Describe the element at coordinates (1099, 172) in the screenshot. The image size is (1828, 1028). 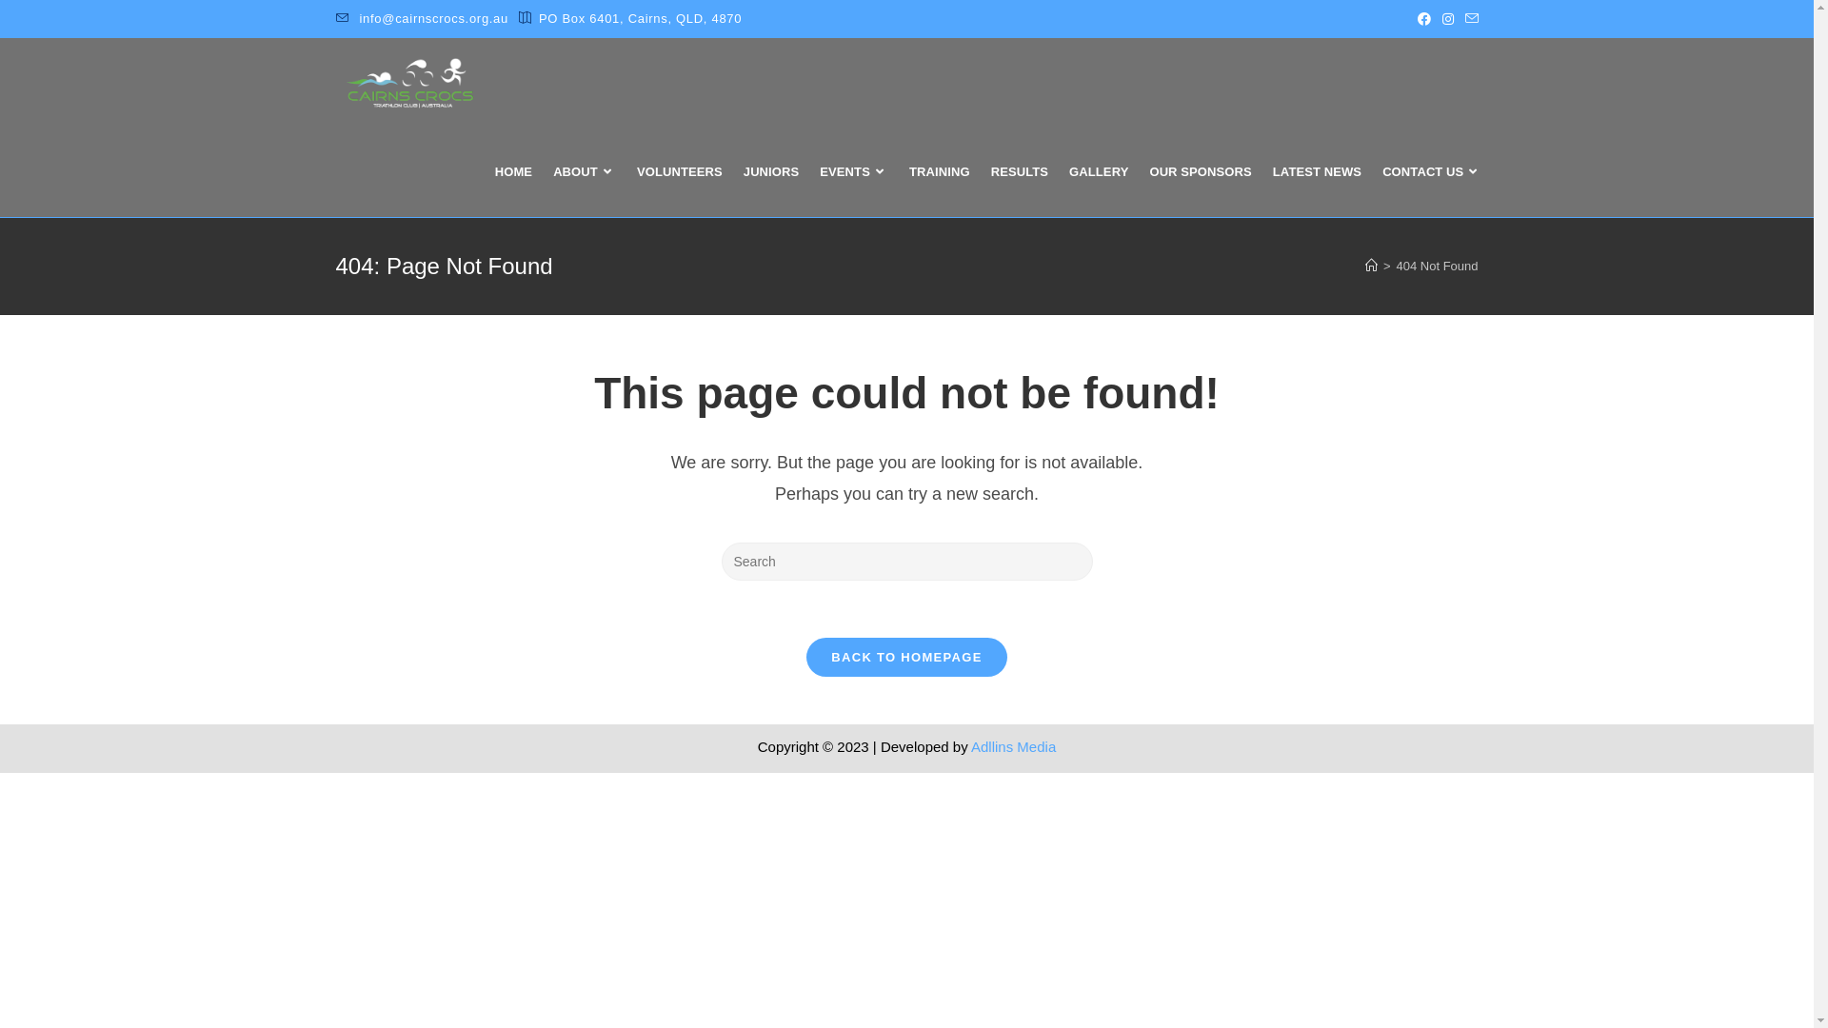
I see `GALLERY` at that location.